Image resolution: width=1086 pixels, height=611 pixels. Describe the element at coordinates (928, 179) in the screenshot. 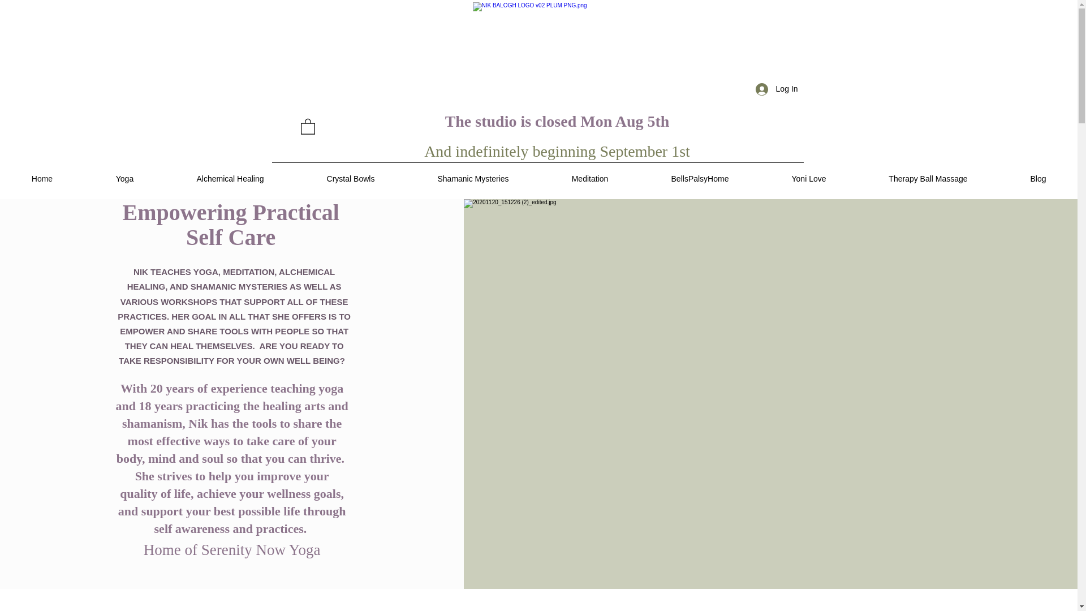

I see `Therapy Ball Massage` at that location.